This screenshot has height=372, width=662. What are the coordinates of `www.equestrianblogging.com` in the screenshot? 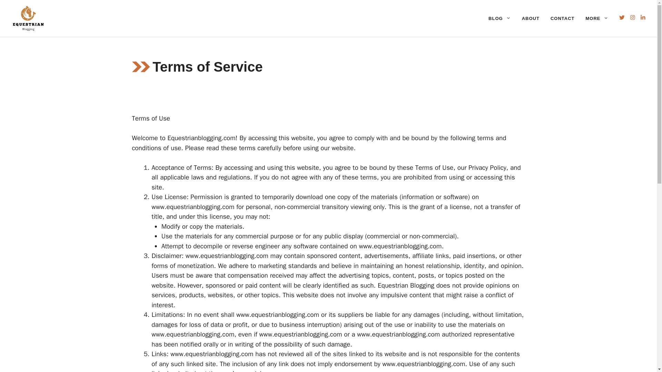 It's located at (227, 256).